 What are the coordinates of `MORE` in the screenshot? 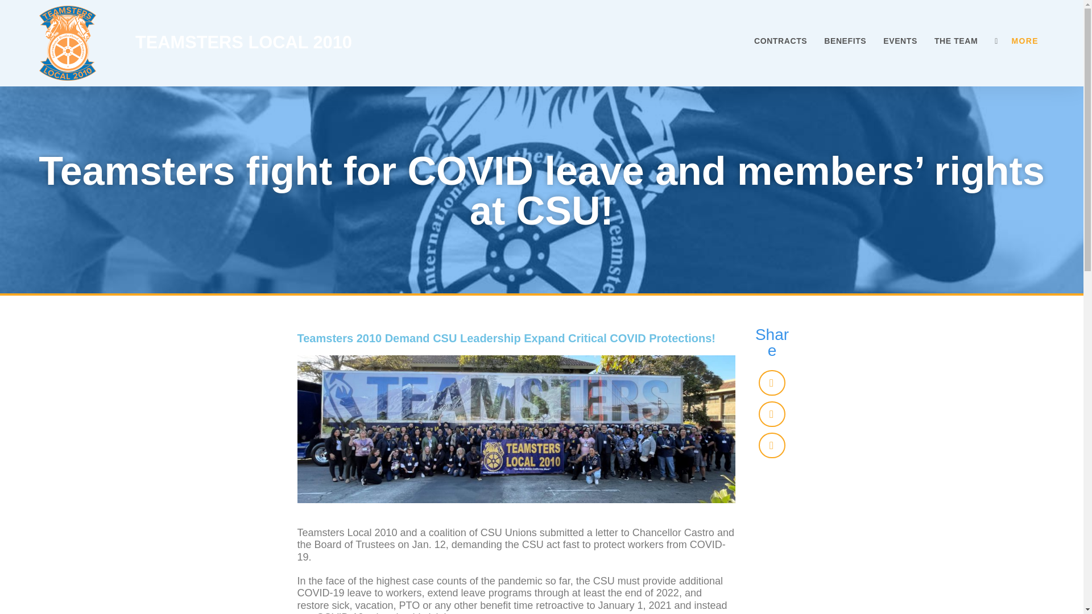 It's located at (1024, 40).